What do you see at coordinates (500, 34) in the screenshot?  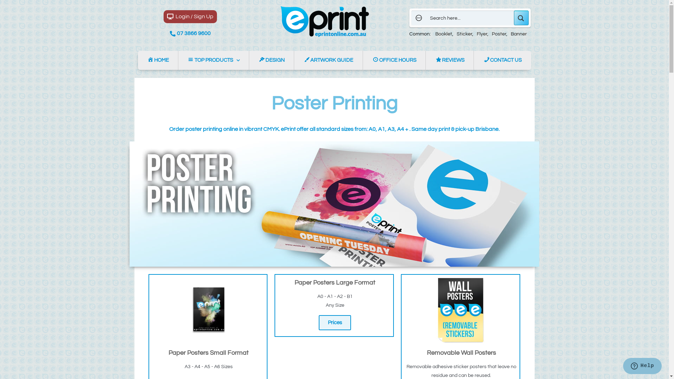 I see `Poster` at bounding box center [500, 34].